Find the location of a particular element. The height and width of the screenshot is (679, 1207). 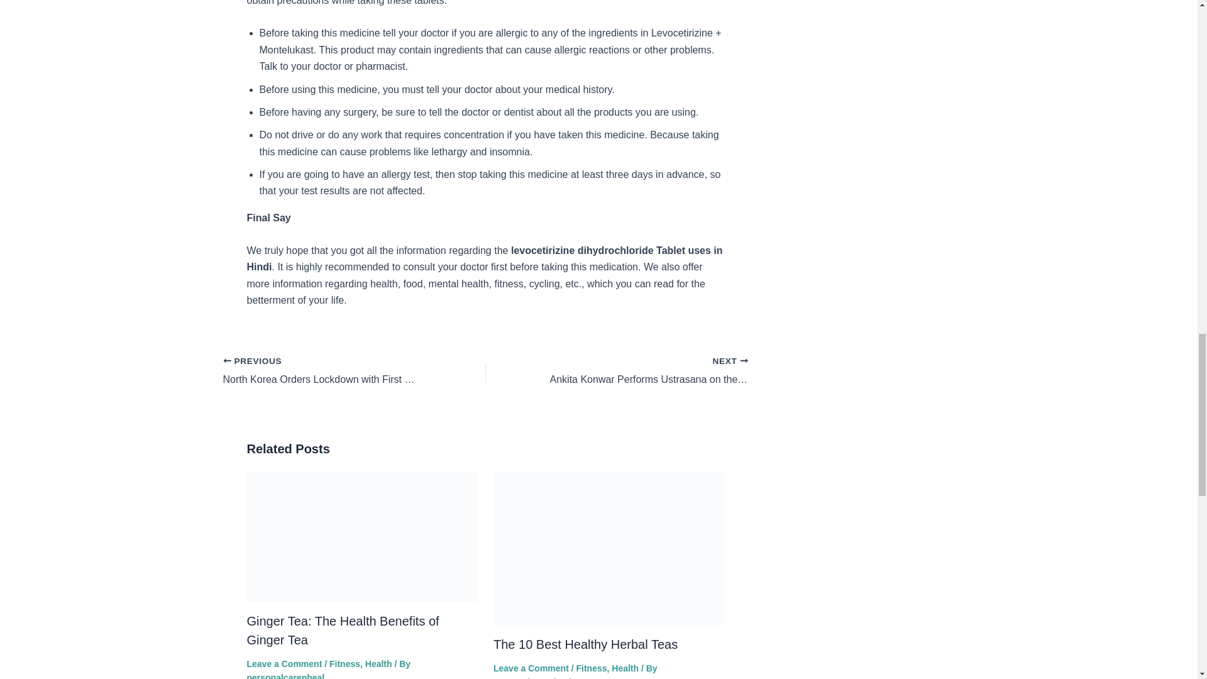

Leave a Comment is located at coordinates (531, 668).